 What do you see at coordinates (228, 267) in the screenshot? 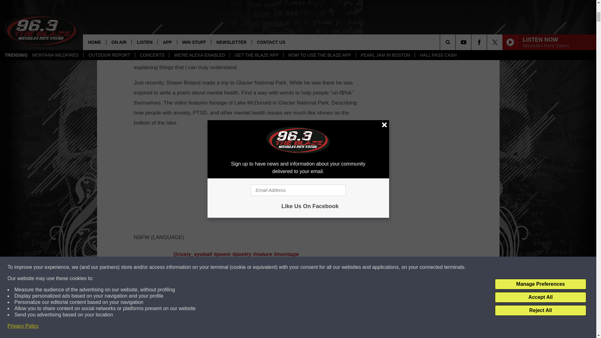
I see `mindfullness` at bounding box center [228, 267].